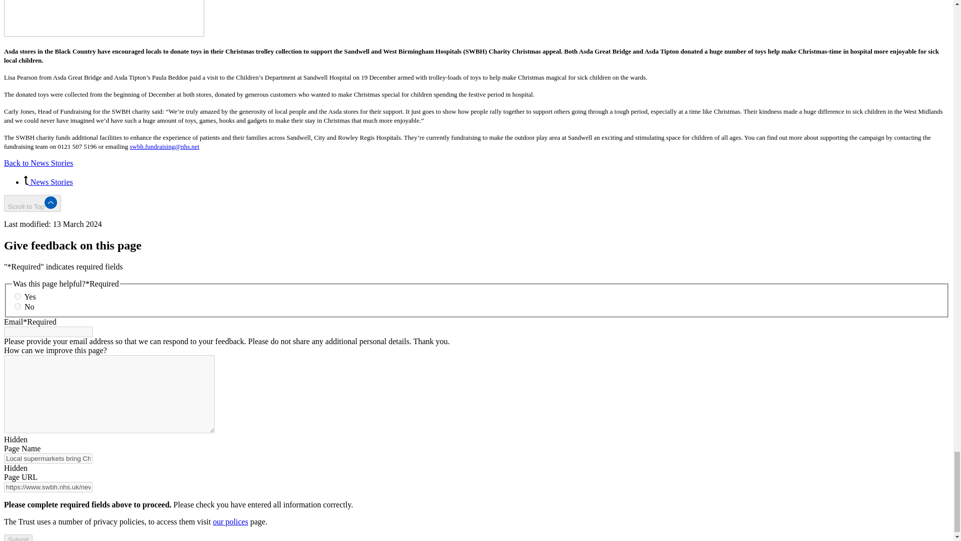 The image size is (961, 541). I want to click on No, so click(18, 306).